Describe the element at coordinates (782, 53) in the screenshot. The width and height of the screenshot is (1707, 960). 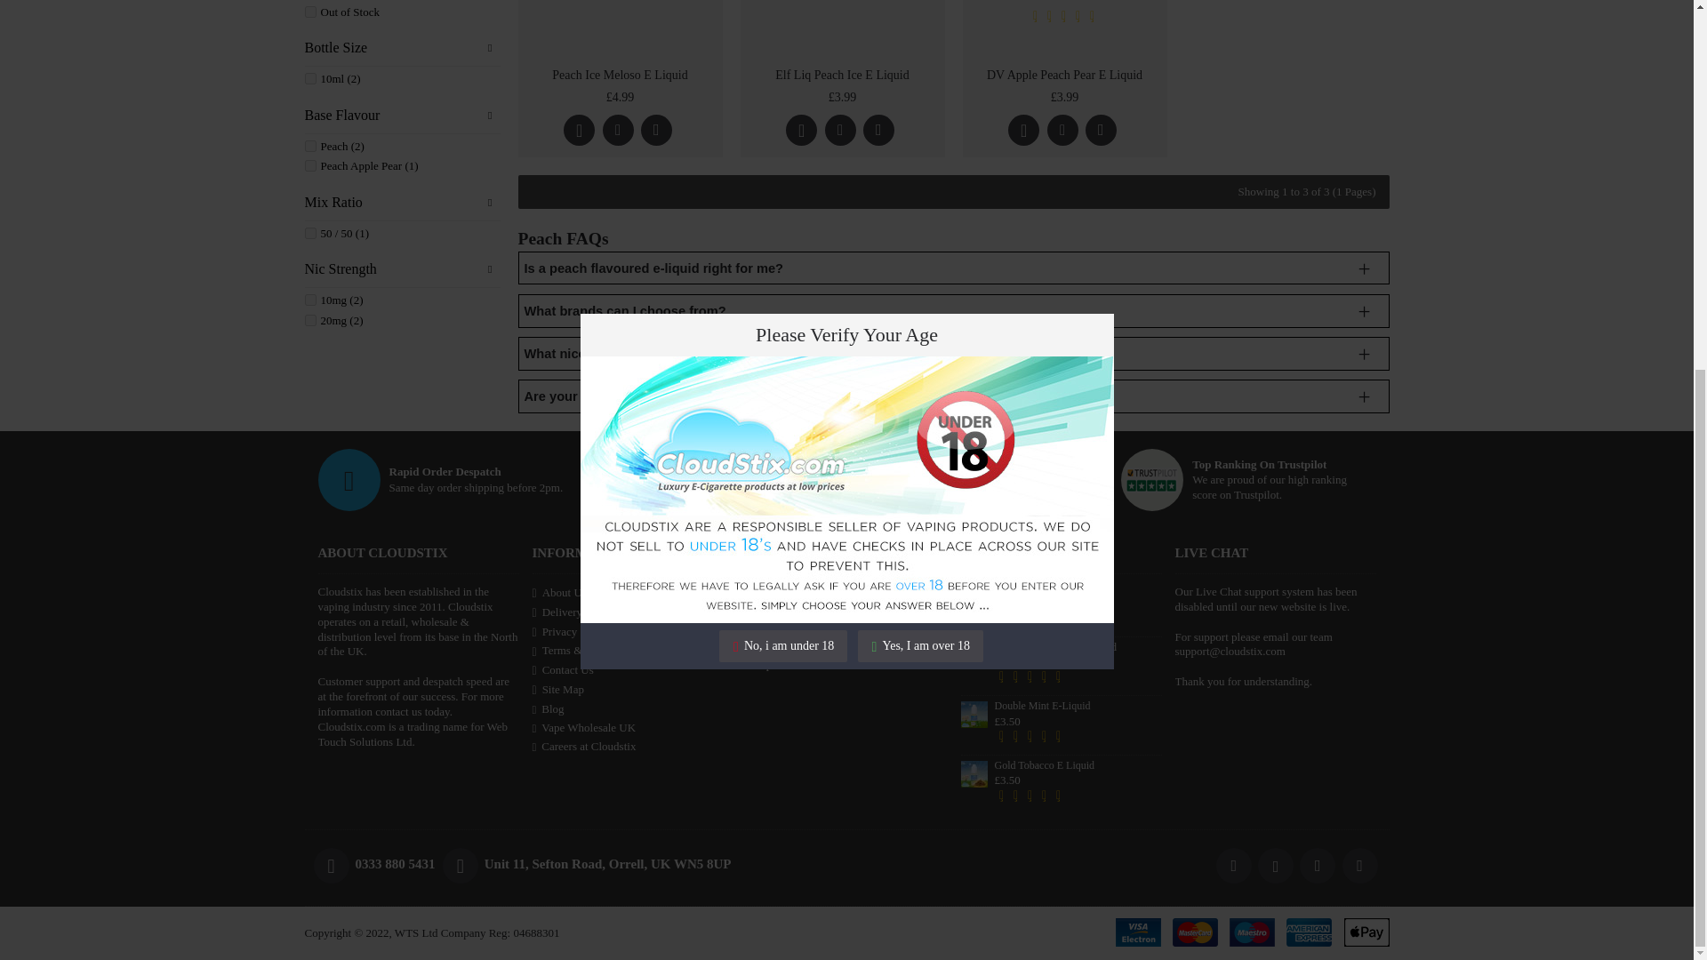
I see `No, i am under 18` at that location.